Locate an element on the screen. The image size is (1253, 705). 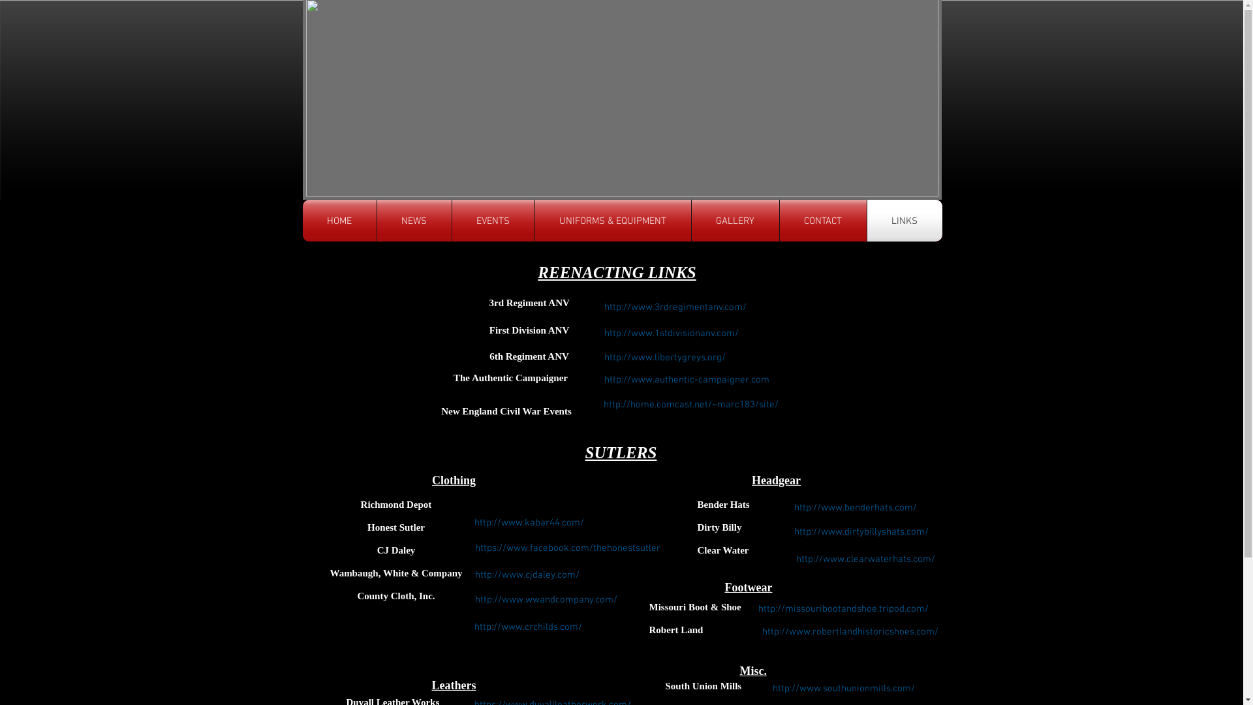
HOME is located at coordinates (339, 221).